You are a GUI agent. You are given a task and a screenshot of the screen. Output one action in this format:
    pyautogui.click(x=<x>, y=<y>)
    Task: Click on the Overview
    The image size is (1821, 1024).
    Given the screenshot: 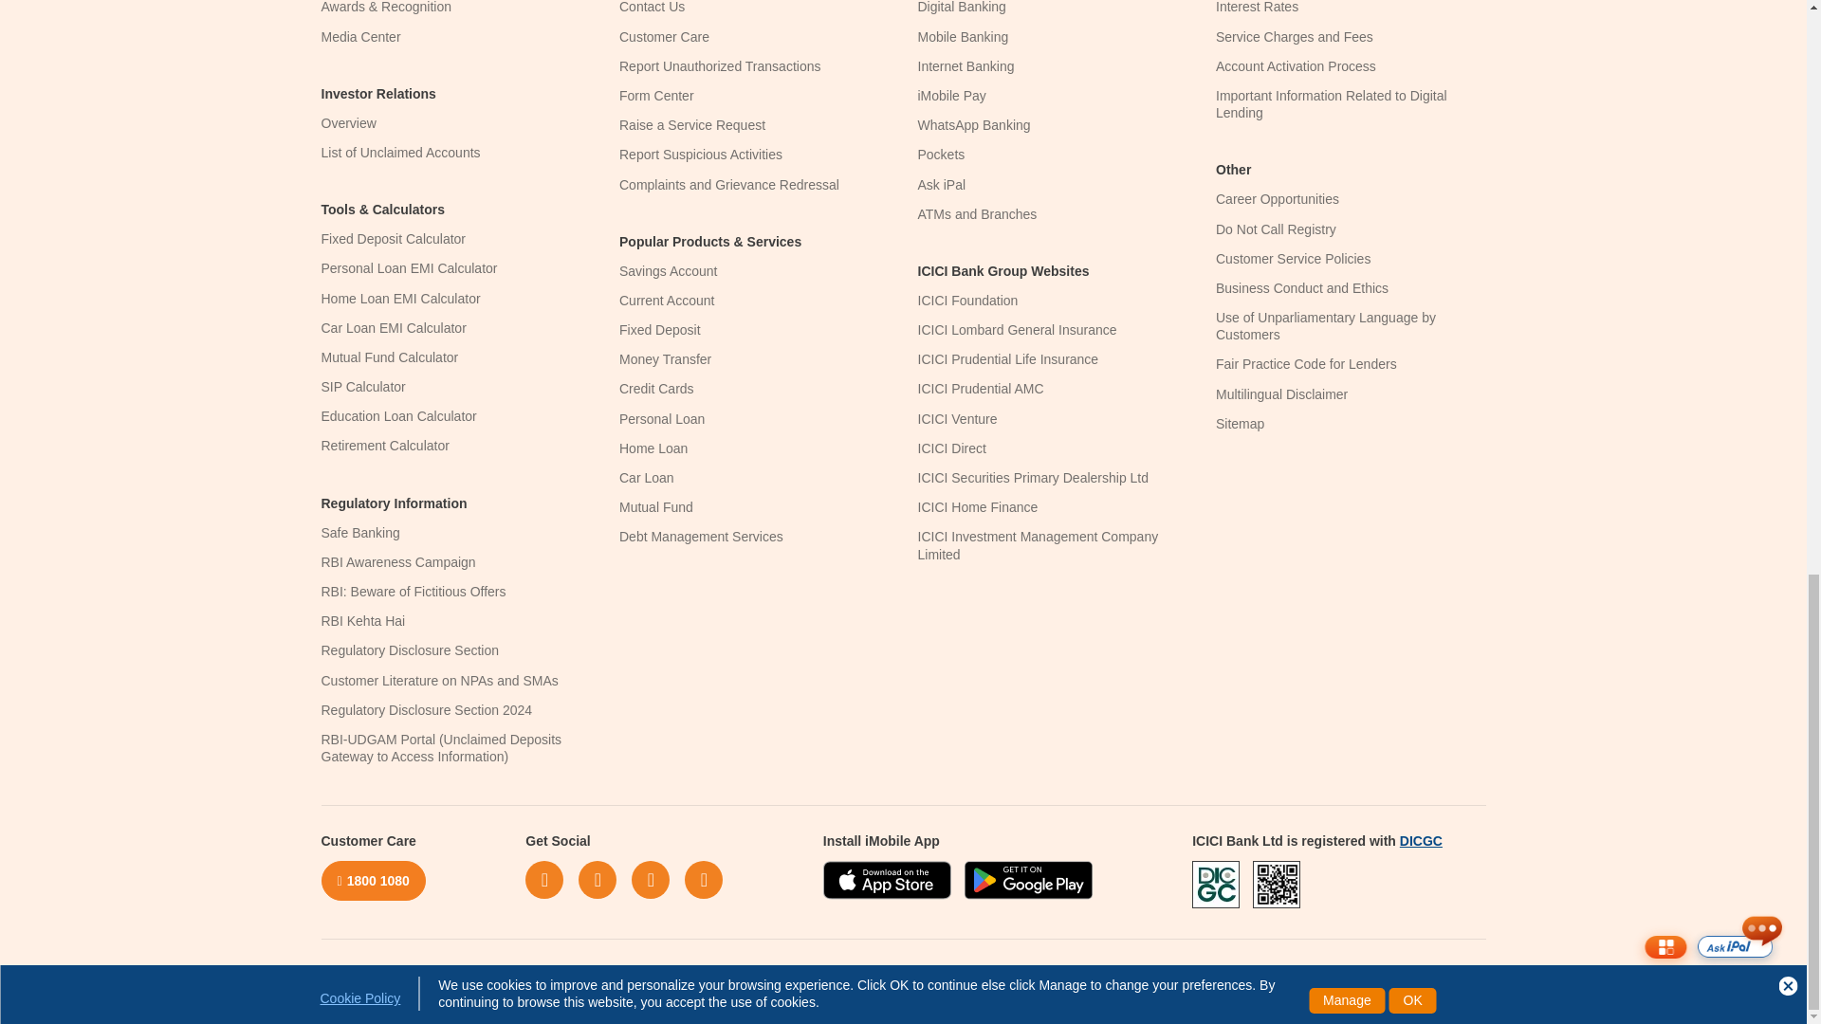 What is the action you would take?
    pyautogui.click(x=347, y=123)
    